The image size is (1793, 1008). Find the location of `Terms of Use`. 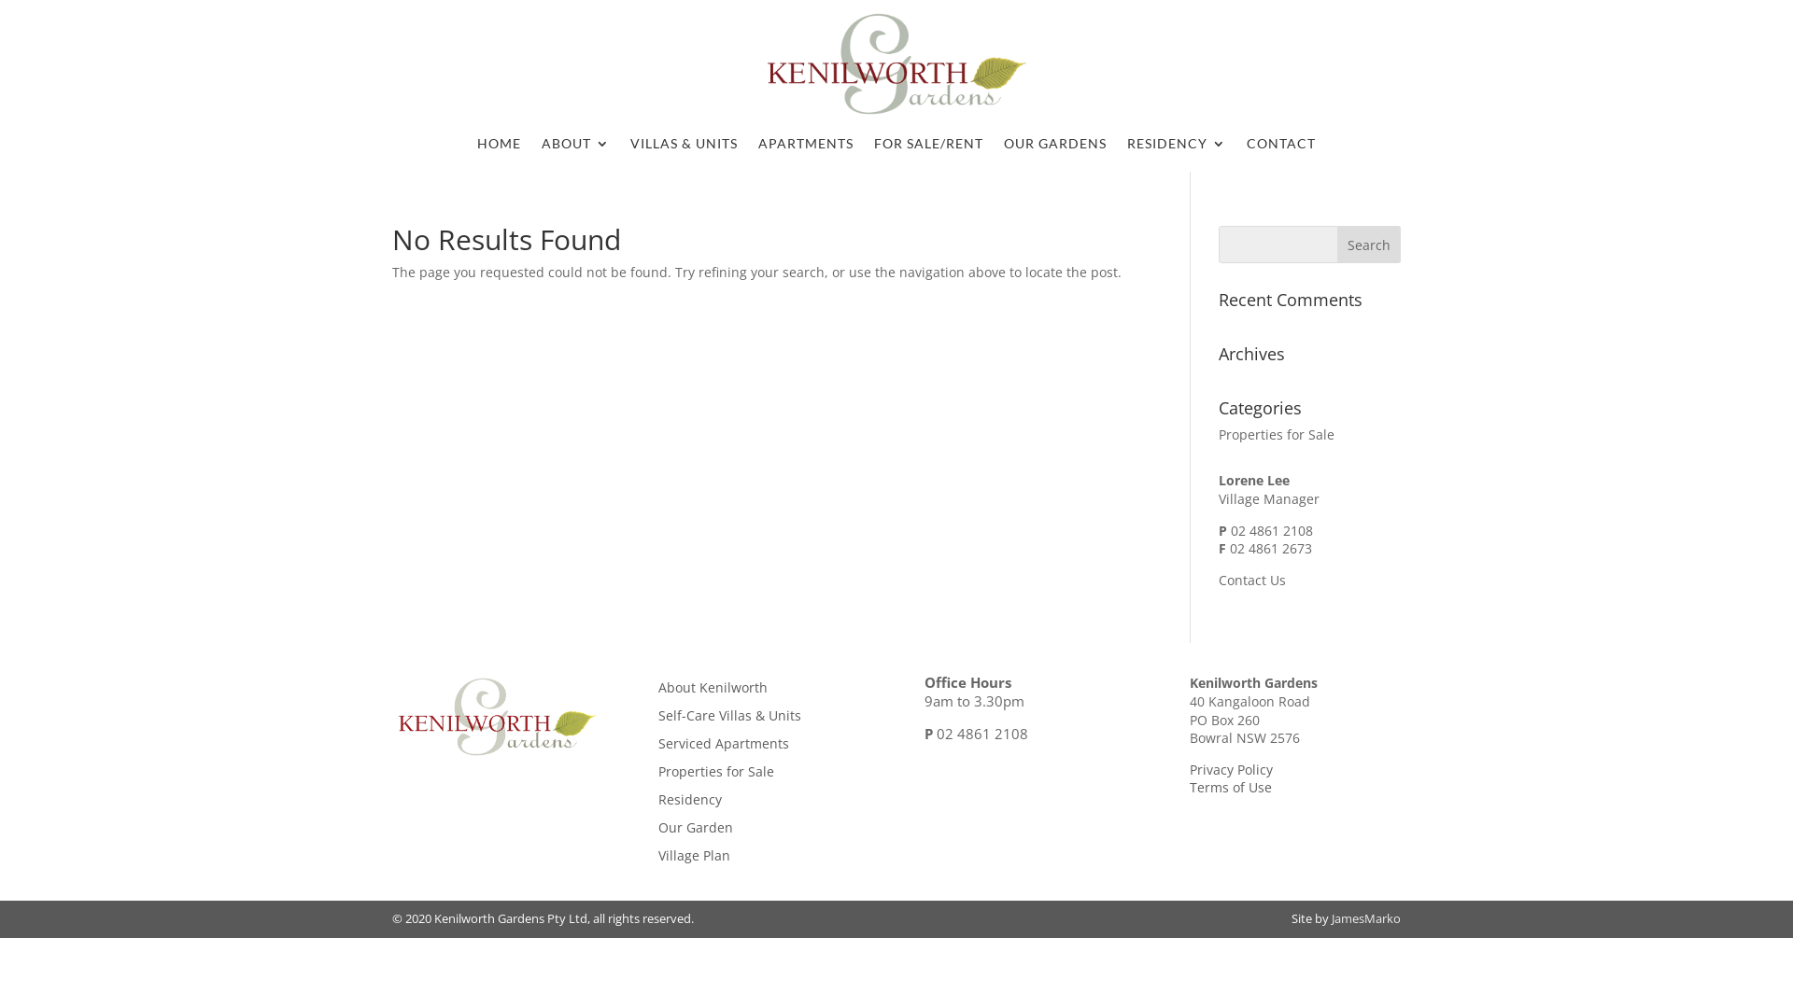

Terms of Use is located at coordinates (1231, 788).